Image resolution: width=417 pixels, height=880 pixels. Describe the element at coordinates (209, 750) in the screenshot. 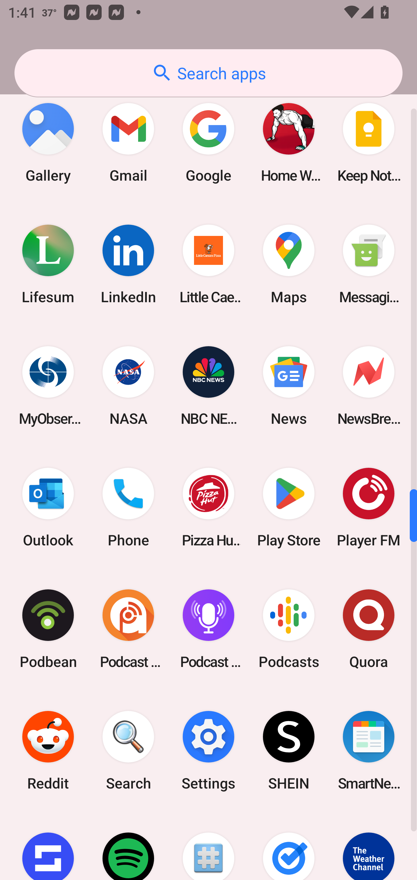

I see `Settings` at that location.